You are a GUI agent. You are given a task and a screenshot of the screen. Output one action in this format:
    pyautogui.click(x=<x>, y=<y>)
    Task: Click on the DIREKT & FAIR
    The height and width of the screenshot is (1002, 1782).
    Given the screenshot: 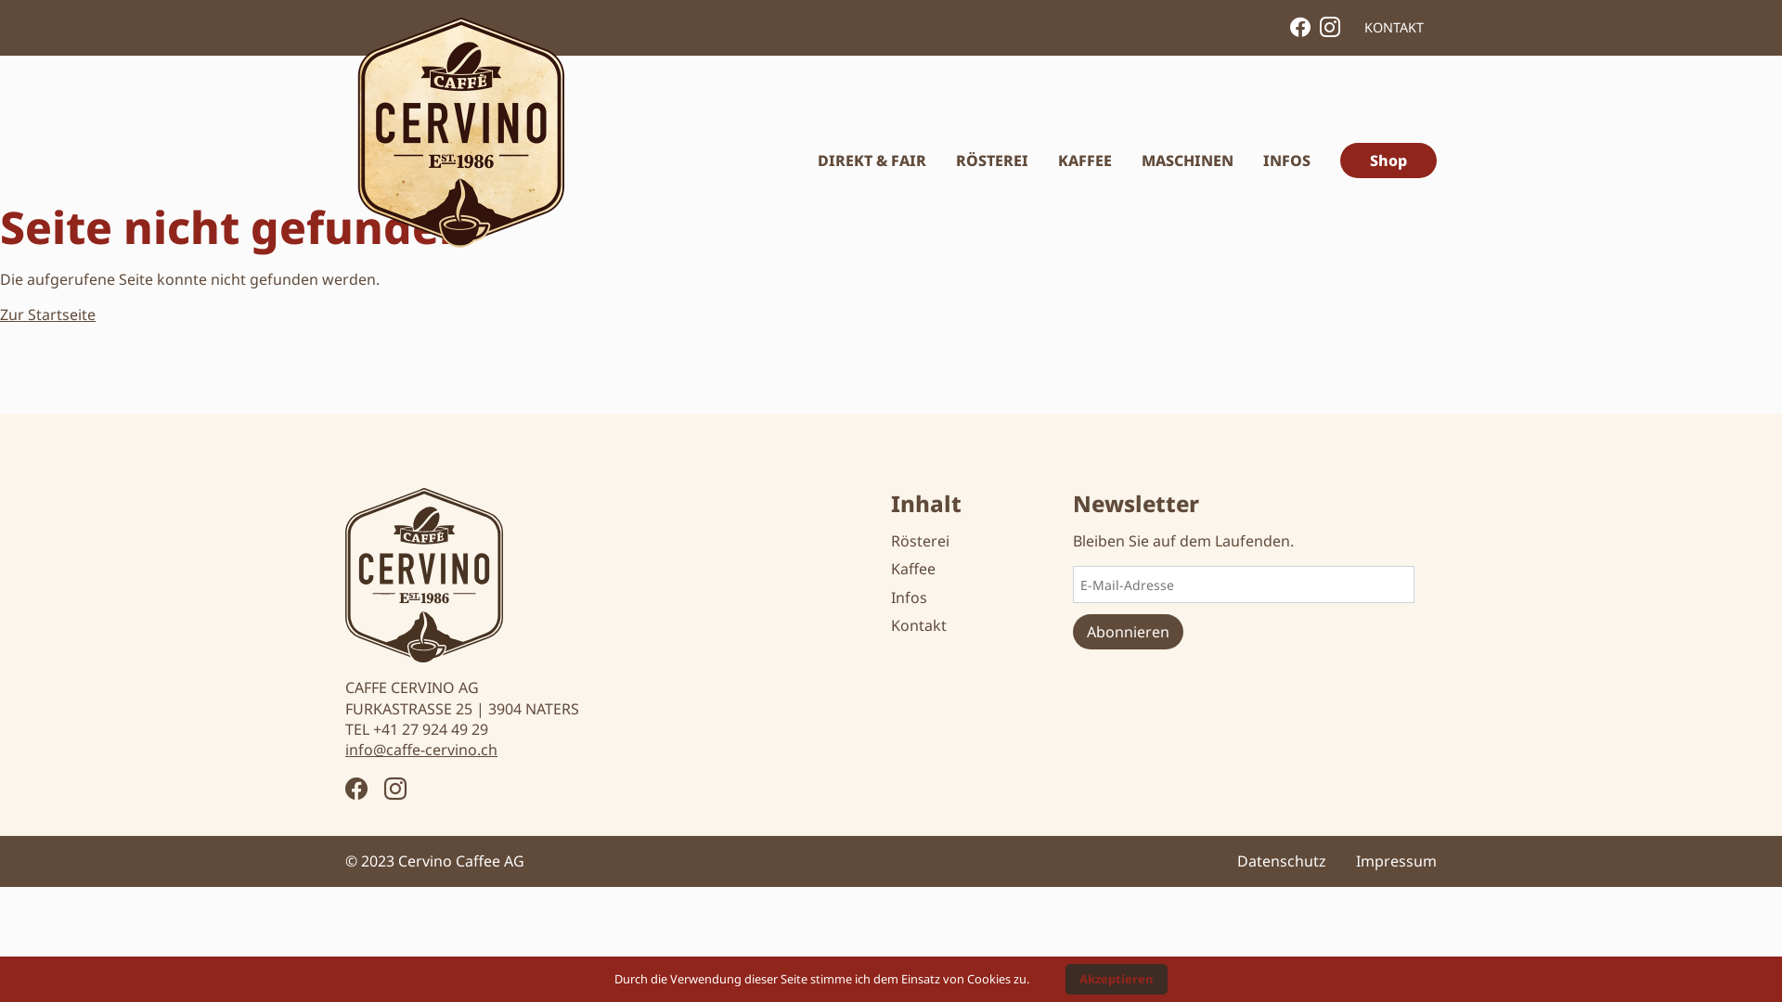 What is the action you would take?
    pyautogui.click(x=872, y=161)
    